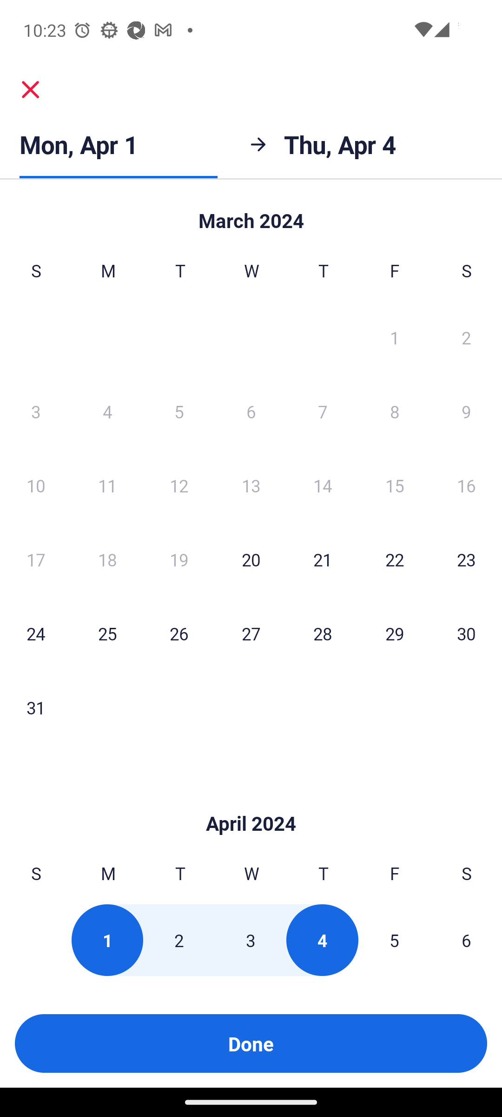 The height and width of the screenshot is (1117, 502). Describe the element at coordinates (251, 633) in the screenshot. I see `27 Wednesday, March 27, 2024` at that location.